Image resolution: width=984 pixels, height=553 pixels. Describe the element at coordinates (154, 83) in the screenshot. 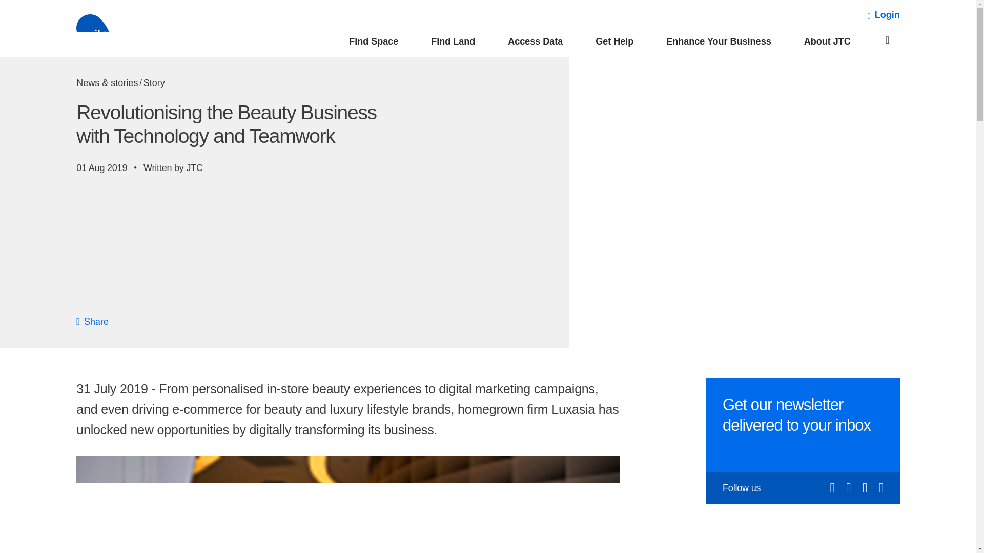

I see `Story` at that location.